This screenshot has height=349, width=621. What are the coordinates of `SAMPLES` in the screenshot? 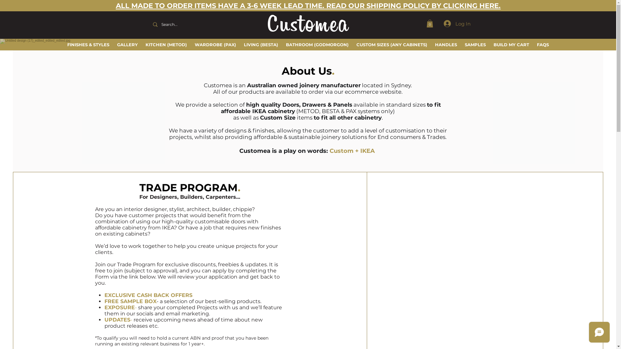 It's located at (475, 45).